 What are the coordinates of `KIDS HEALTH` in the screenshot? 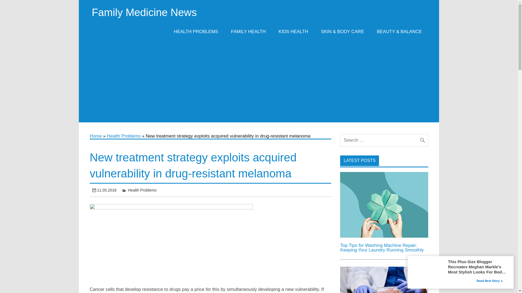 It's located at (293, 31).